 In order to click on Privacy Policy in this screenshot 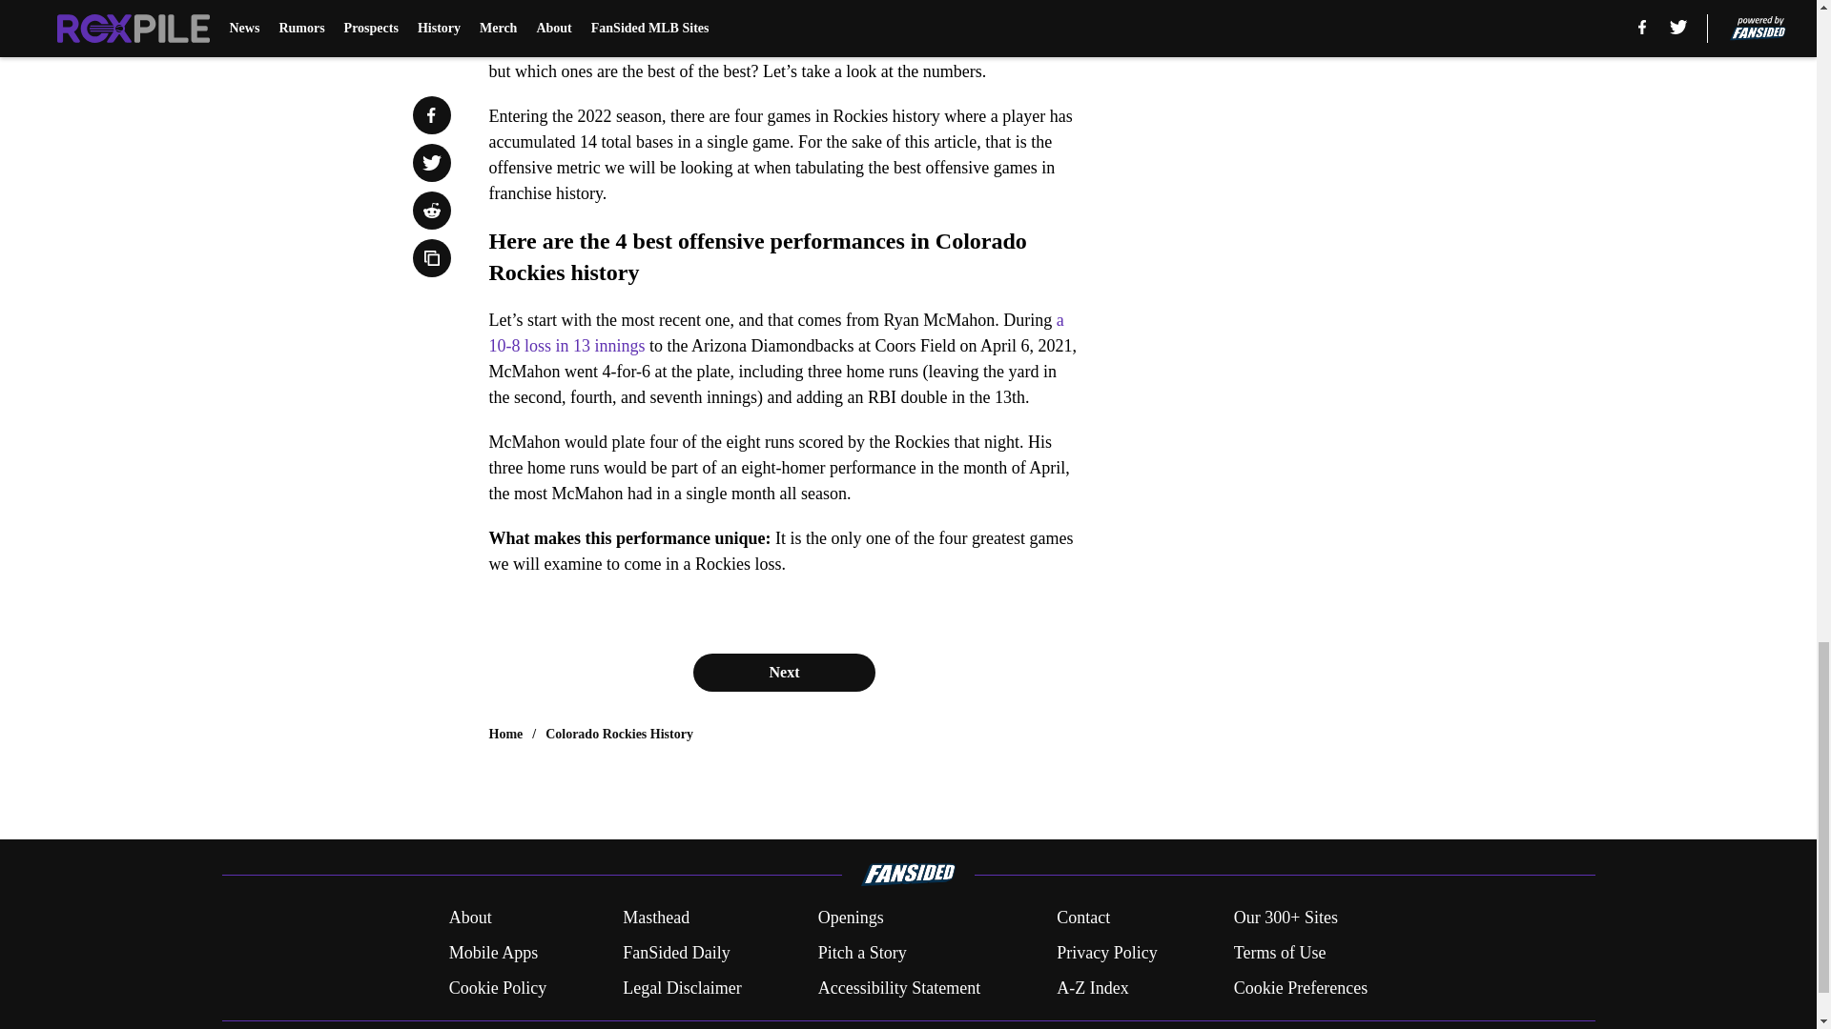, I will do `click(1106, 953)`.